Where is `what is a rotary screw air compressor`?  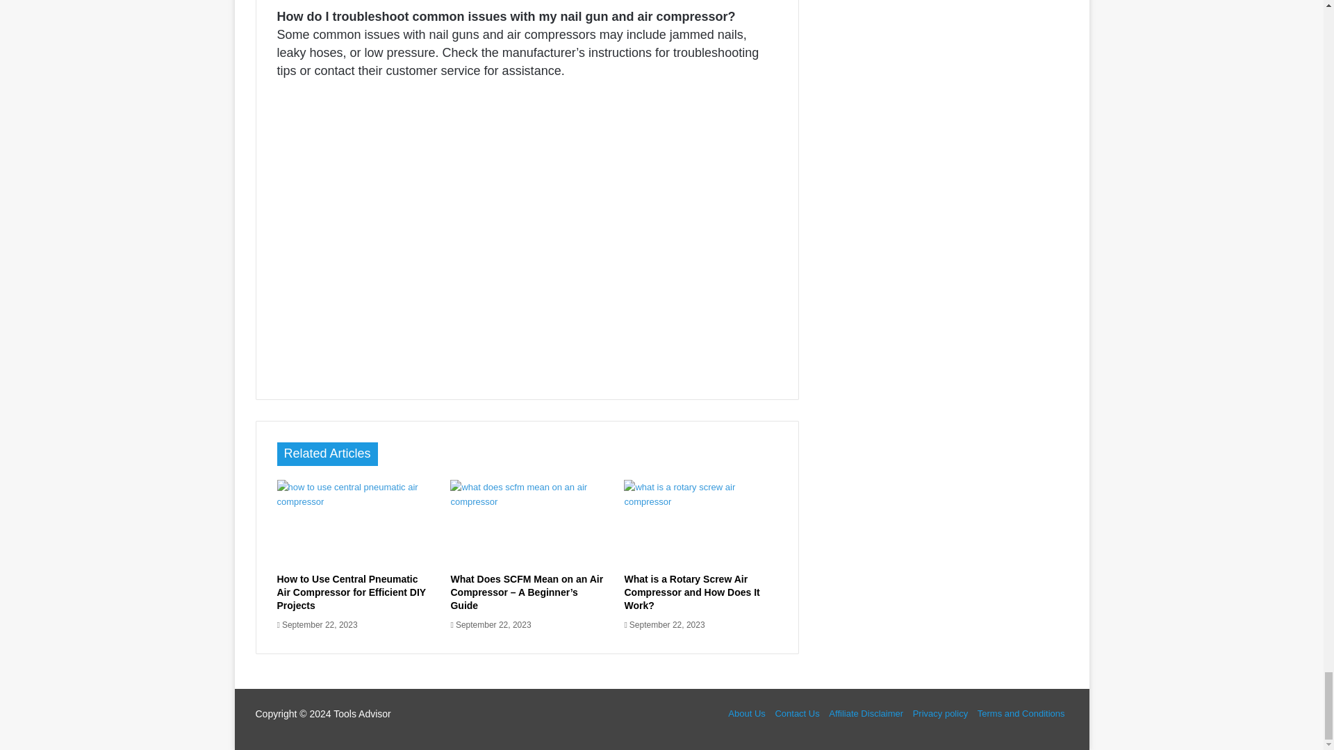
what is a rotary screw air compressor is located at coordinates (700, 523).